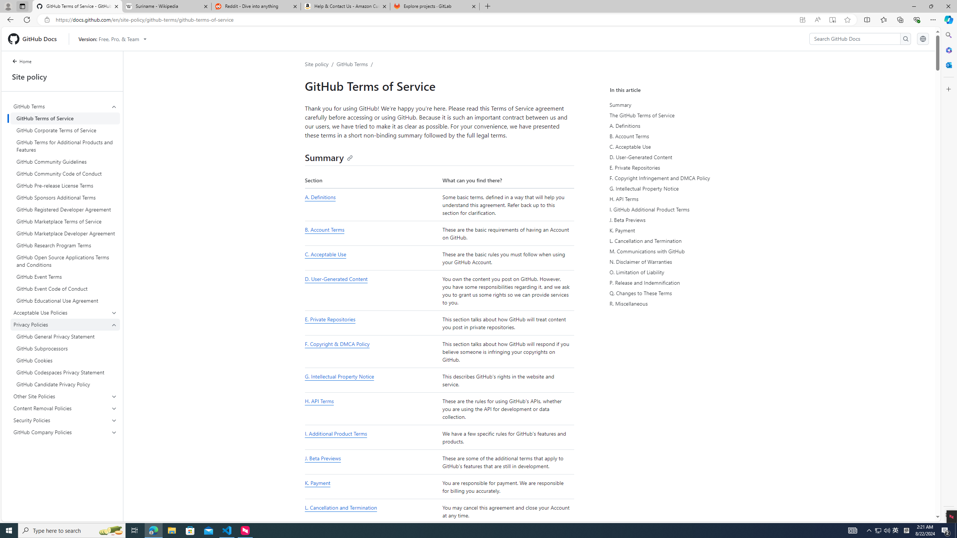  What do you see at coordinates (65, 372) in the screenshot?
I see `GitHub Codespaces Privacy Statement` at bounding box center [65, 372].